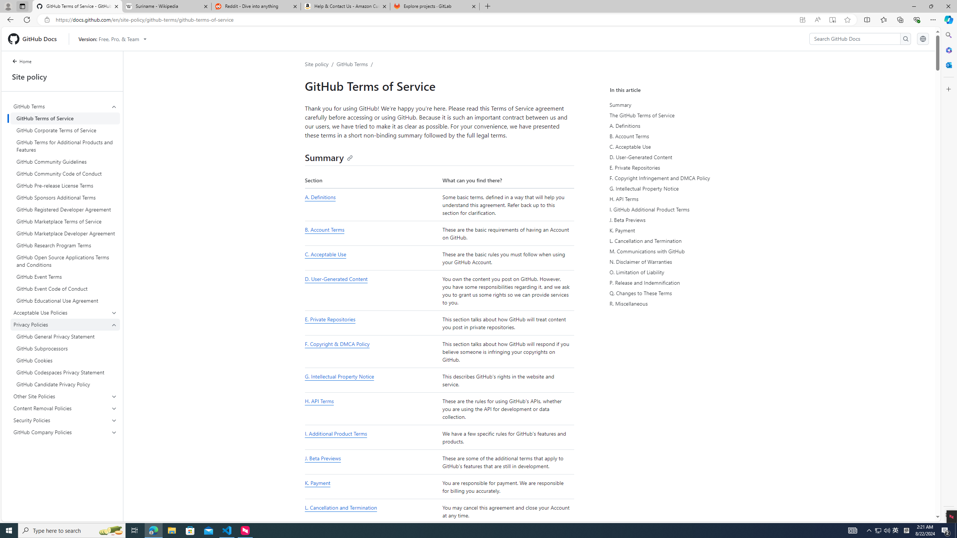  What do you see at coordinates (65, 372) in the screenshot?
I see `GitHub Codespaces Privacy Statement` at bounding box center [65, 372].